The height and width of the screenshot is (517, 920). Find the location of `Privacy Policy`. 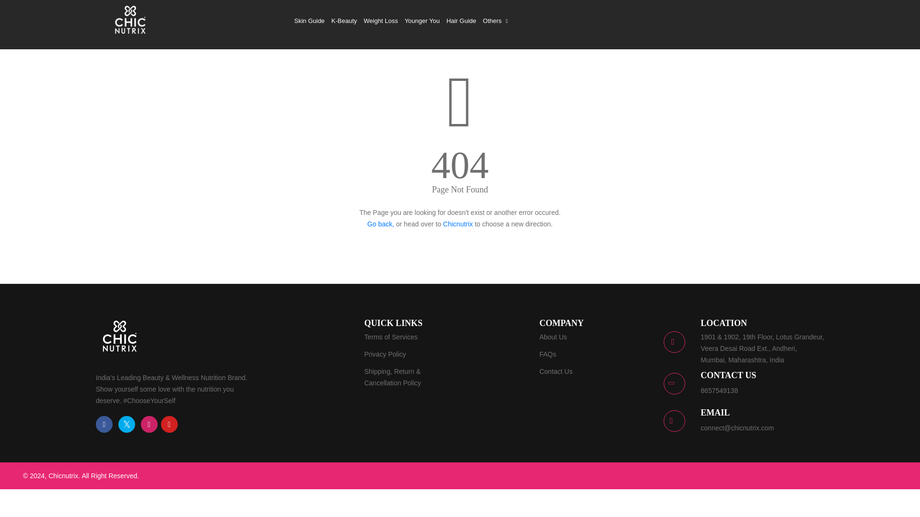

Privacy Policy is located at coordinates (385, 354).